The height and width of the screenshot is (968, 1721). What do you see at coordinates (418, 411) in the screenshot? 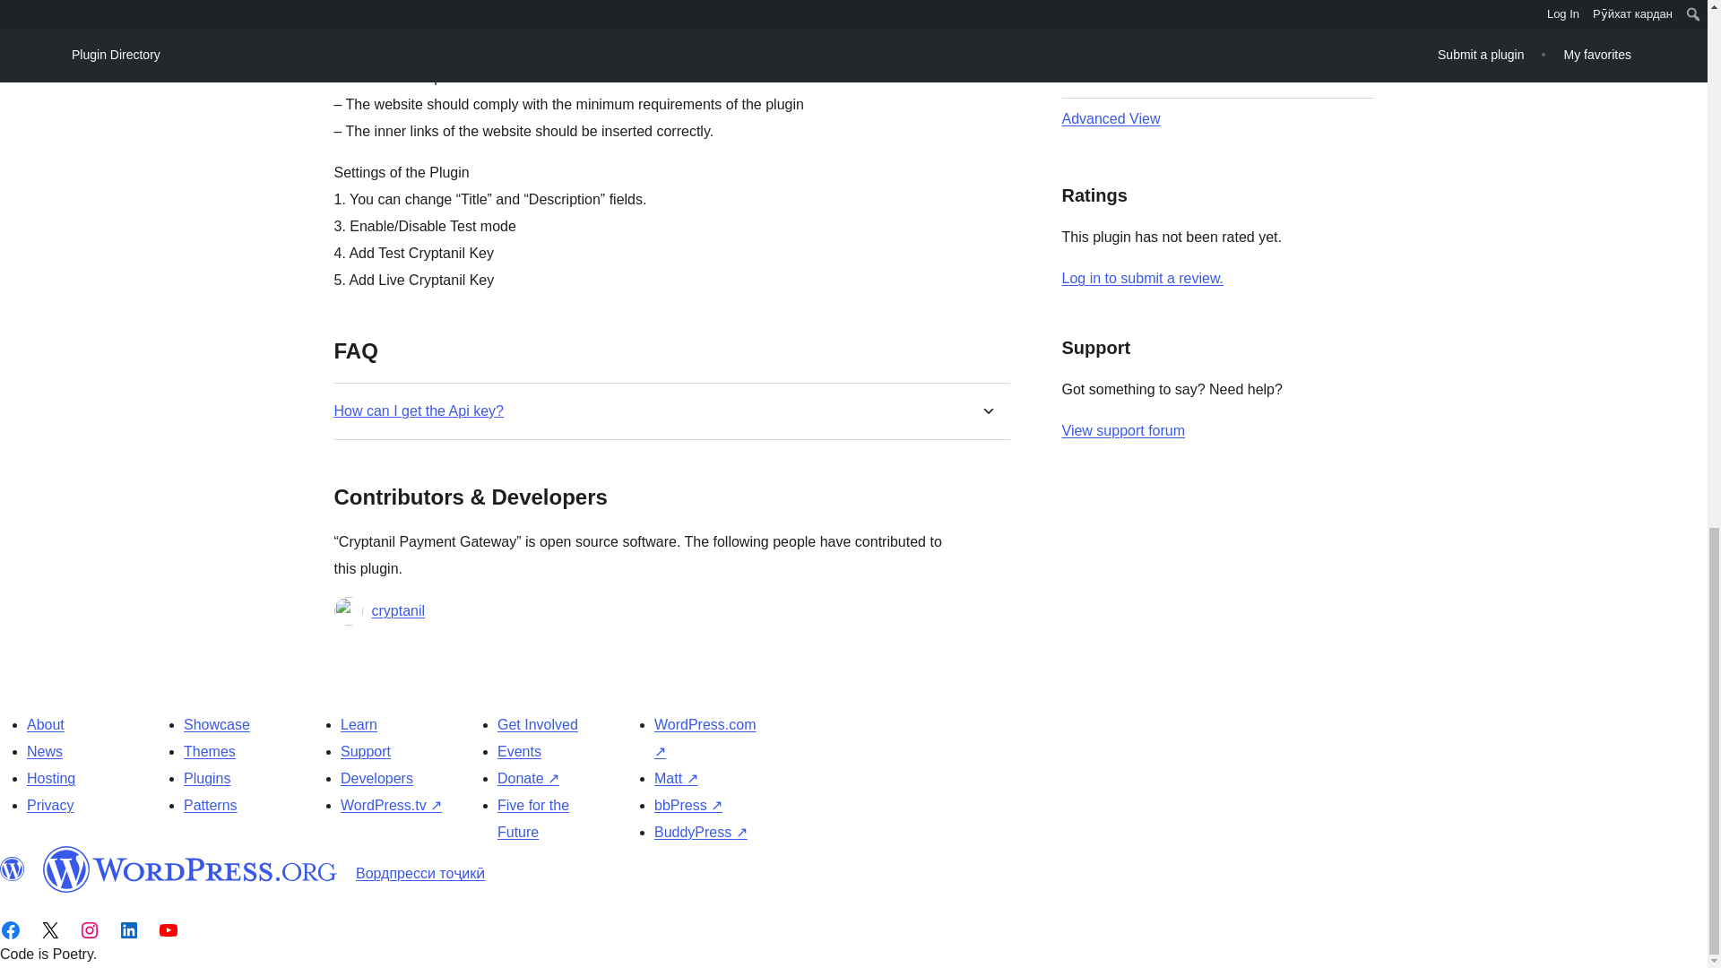
I see `How can I get the Api key?` at bounding box center [418, 411].